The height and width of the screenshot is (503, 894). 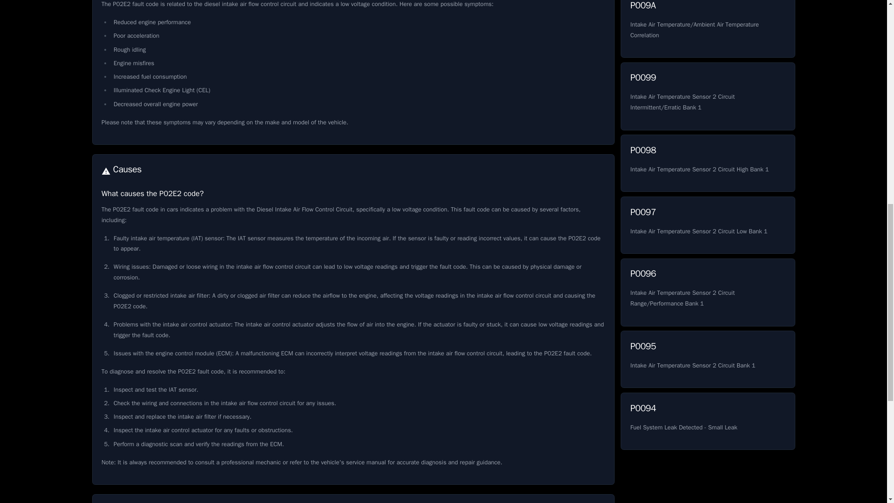 What do you see at coordinates (707, 359) in the screenshot?
I see `P0098` at bounding box center [707, 359].